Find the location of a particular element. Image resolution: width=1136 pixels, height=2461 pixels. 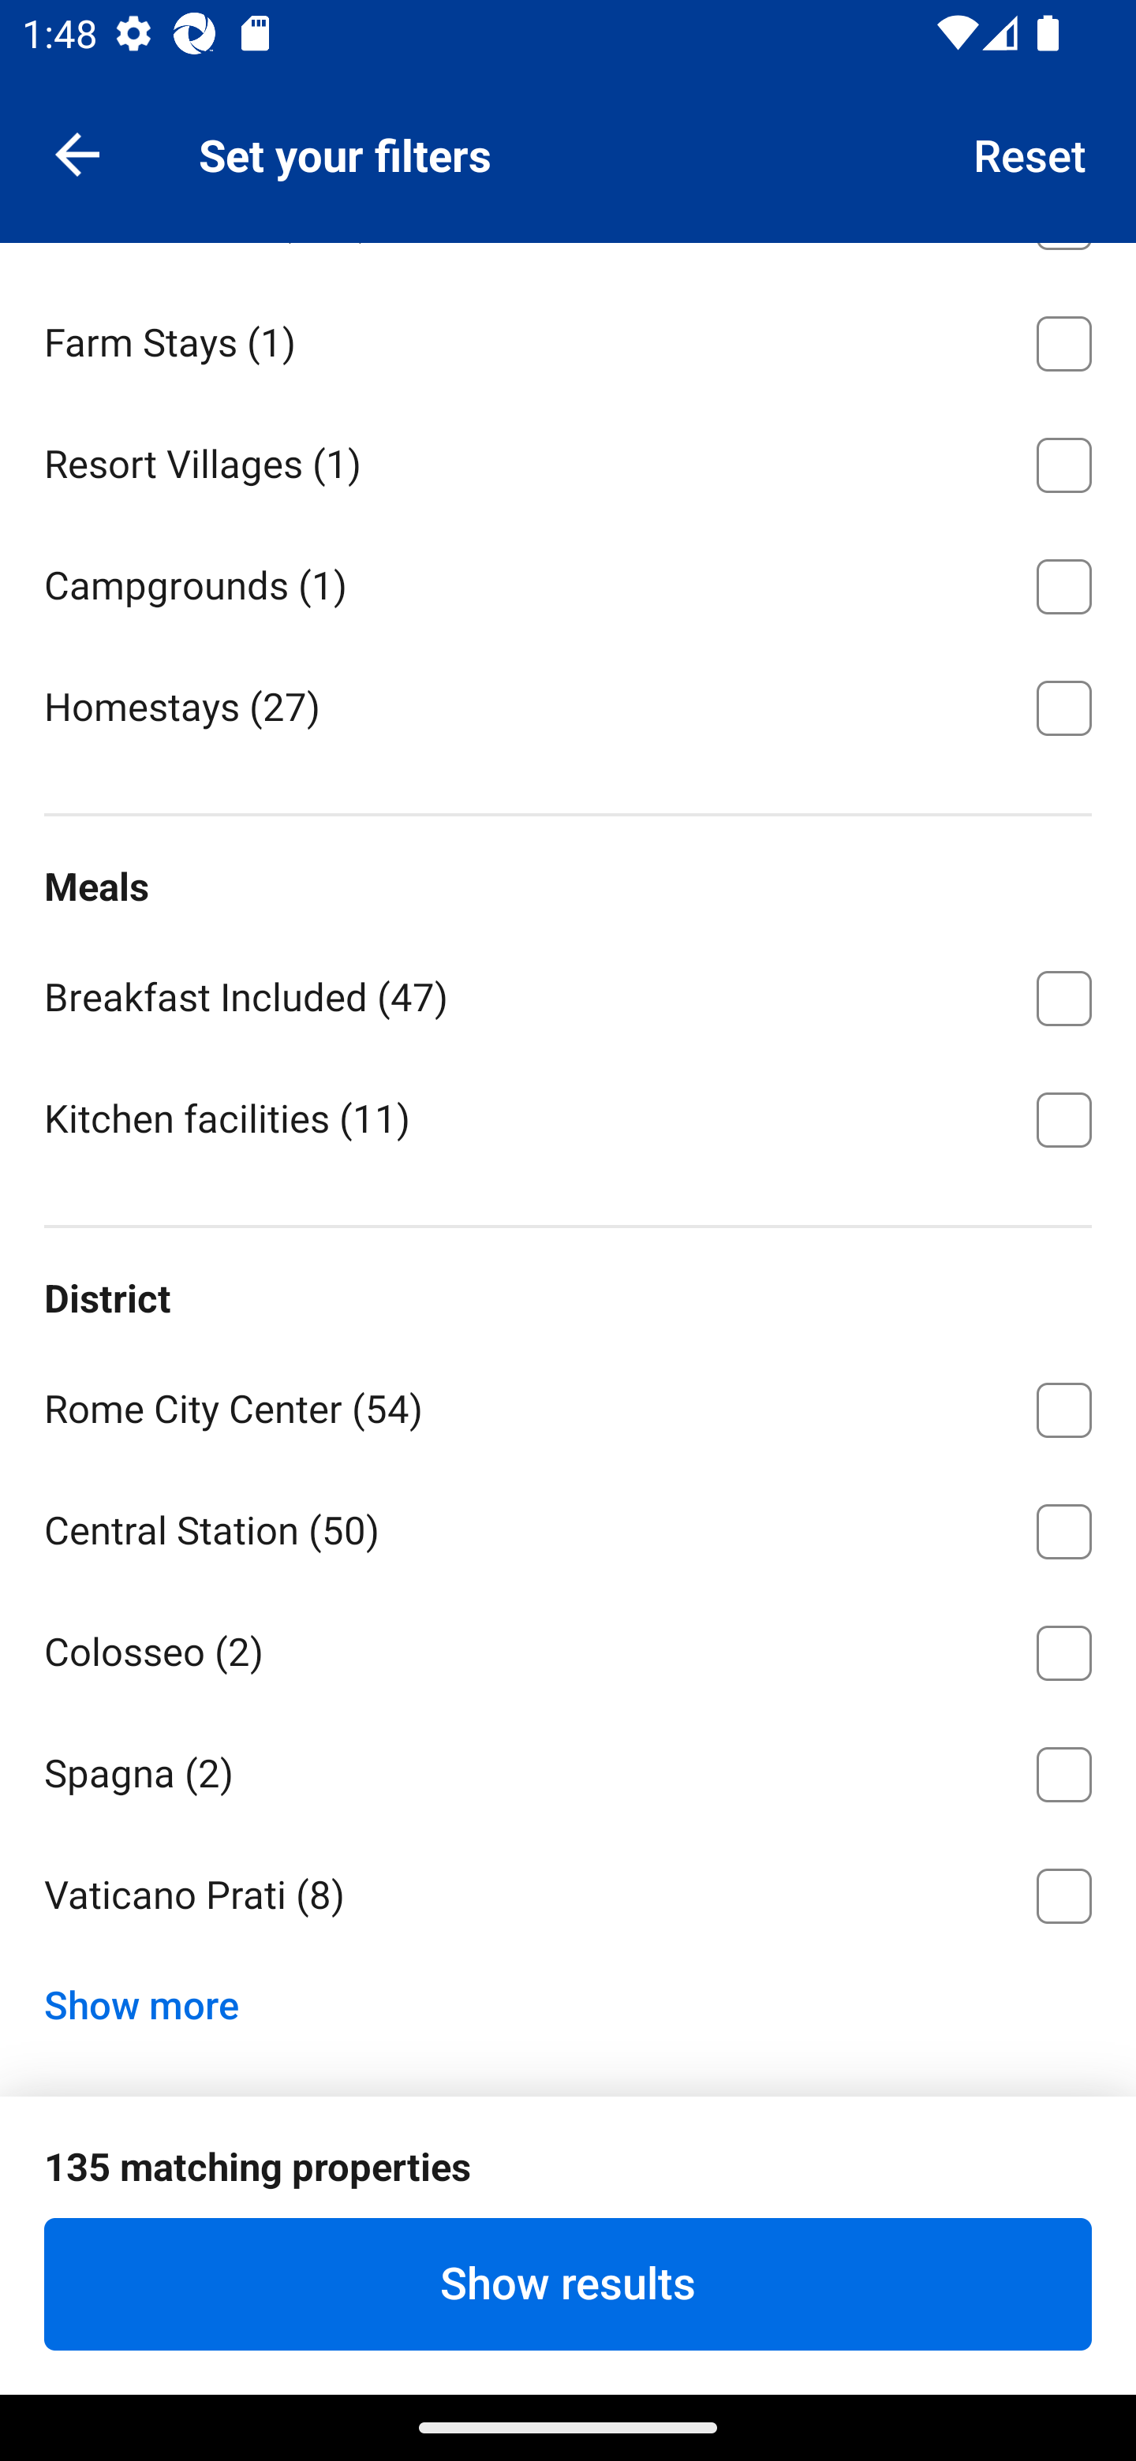

Kitchen facilities ⁦(11) is located at coordinates (568, 1117).